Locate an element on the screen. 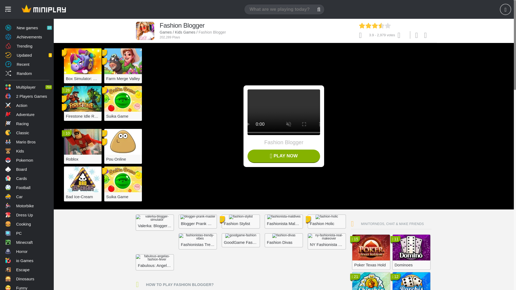 The width and height of the screenshot is (516, 290). PC is located at coordinates (27, 233).